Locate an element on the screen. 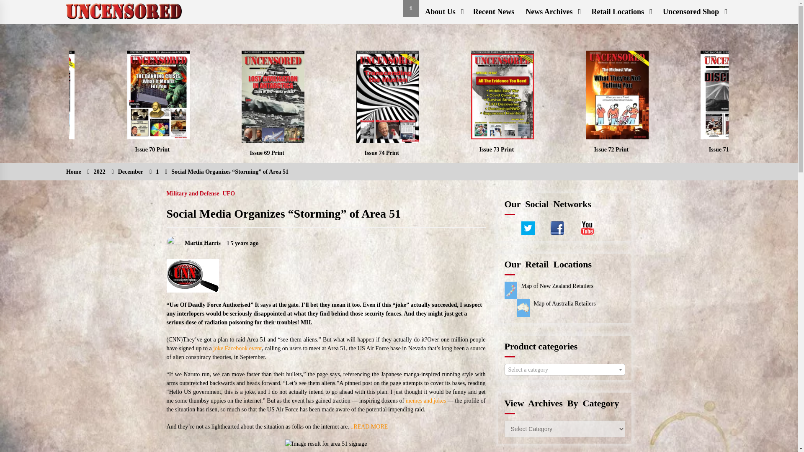 The image size is (804, 452). Retail Locations is located at coordinates (621, 12).